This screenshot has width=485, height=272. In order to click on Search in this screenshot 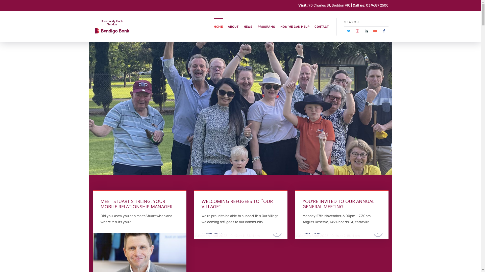, I will do `click(3, 3)`.